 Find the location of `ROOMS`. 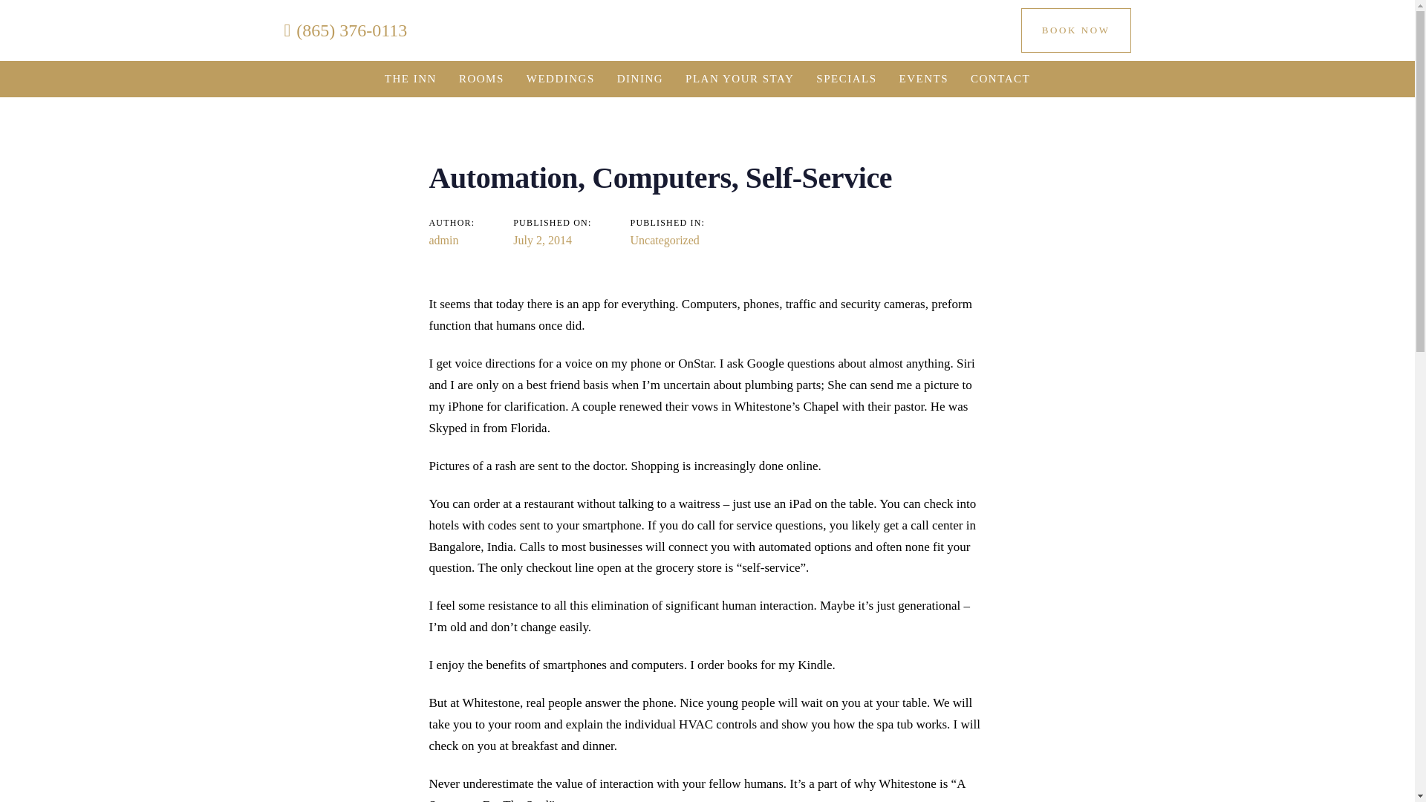

ROOMS is located at coordinates (481, 79).